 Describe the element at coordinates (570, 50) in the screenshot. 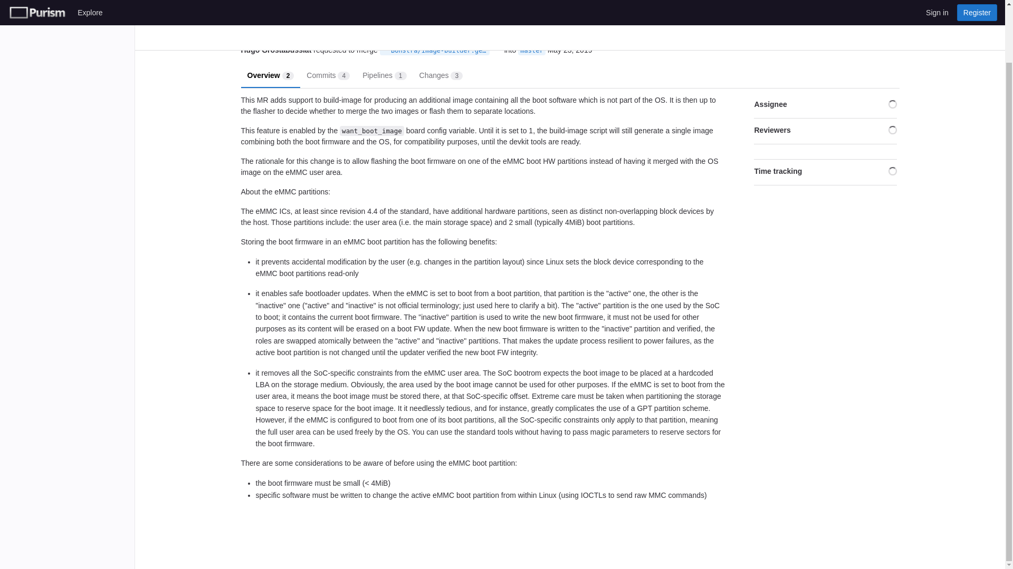

I see `May 23, 2019 11:12pm` at that location.